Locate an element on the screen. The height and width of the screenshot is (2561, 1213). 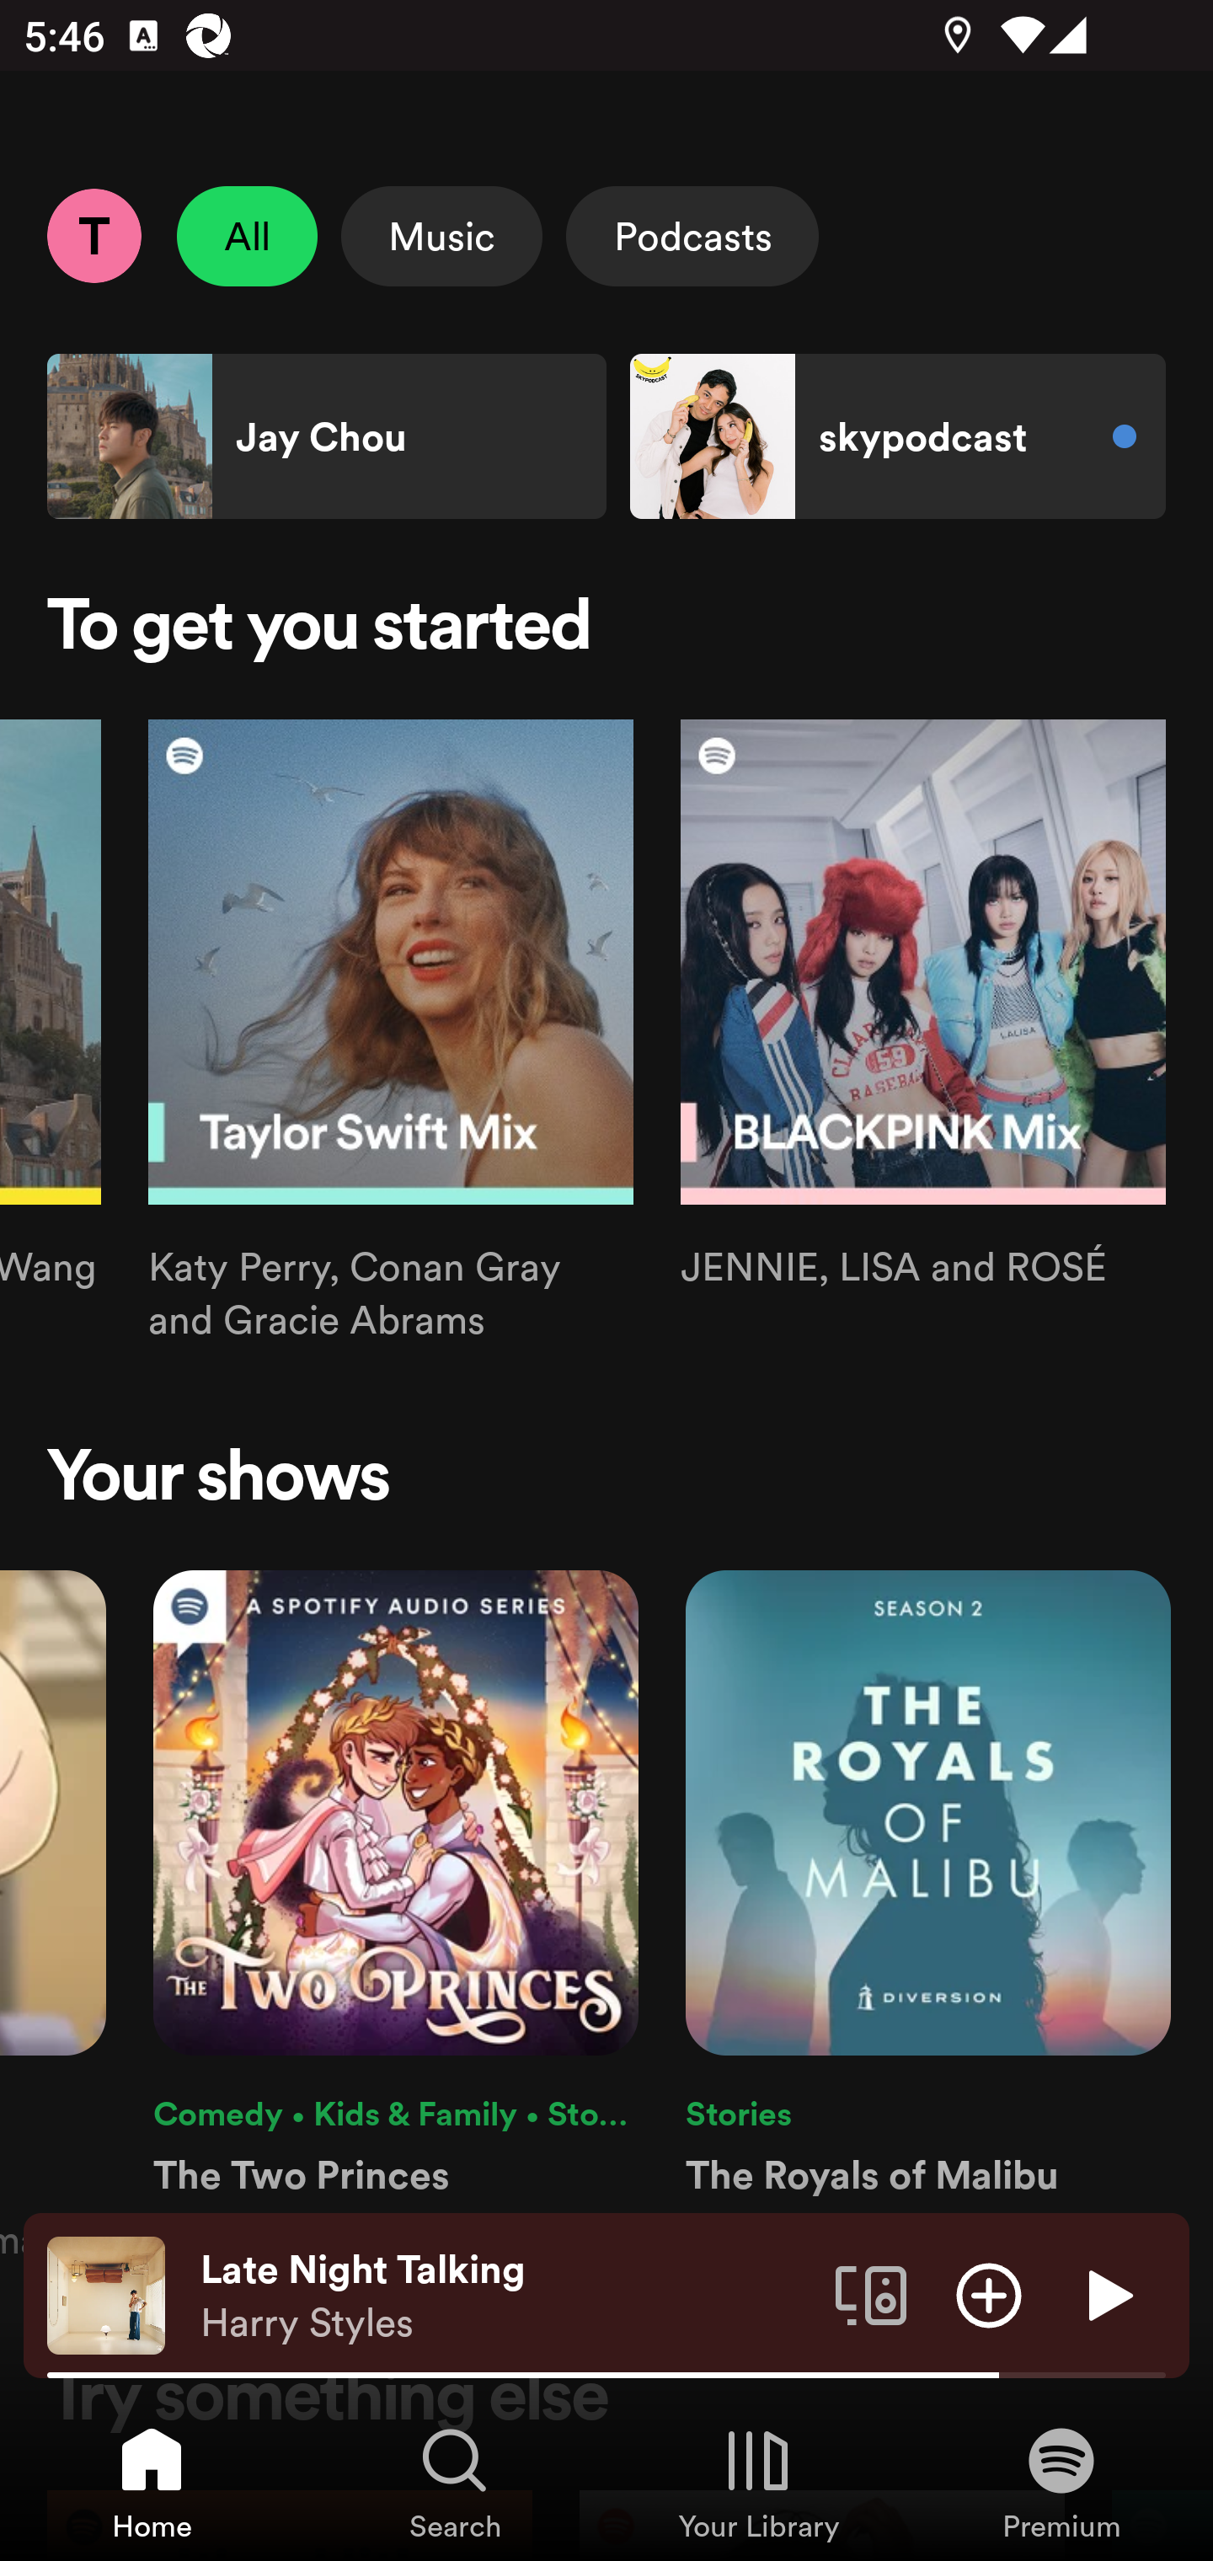
Play is located at coordinates (1107, 2294).